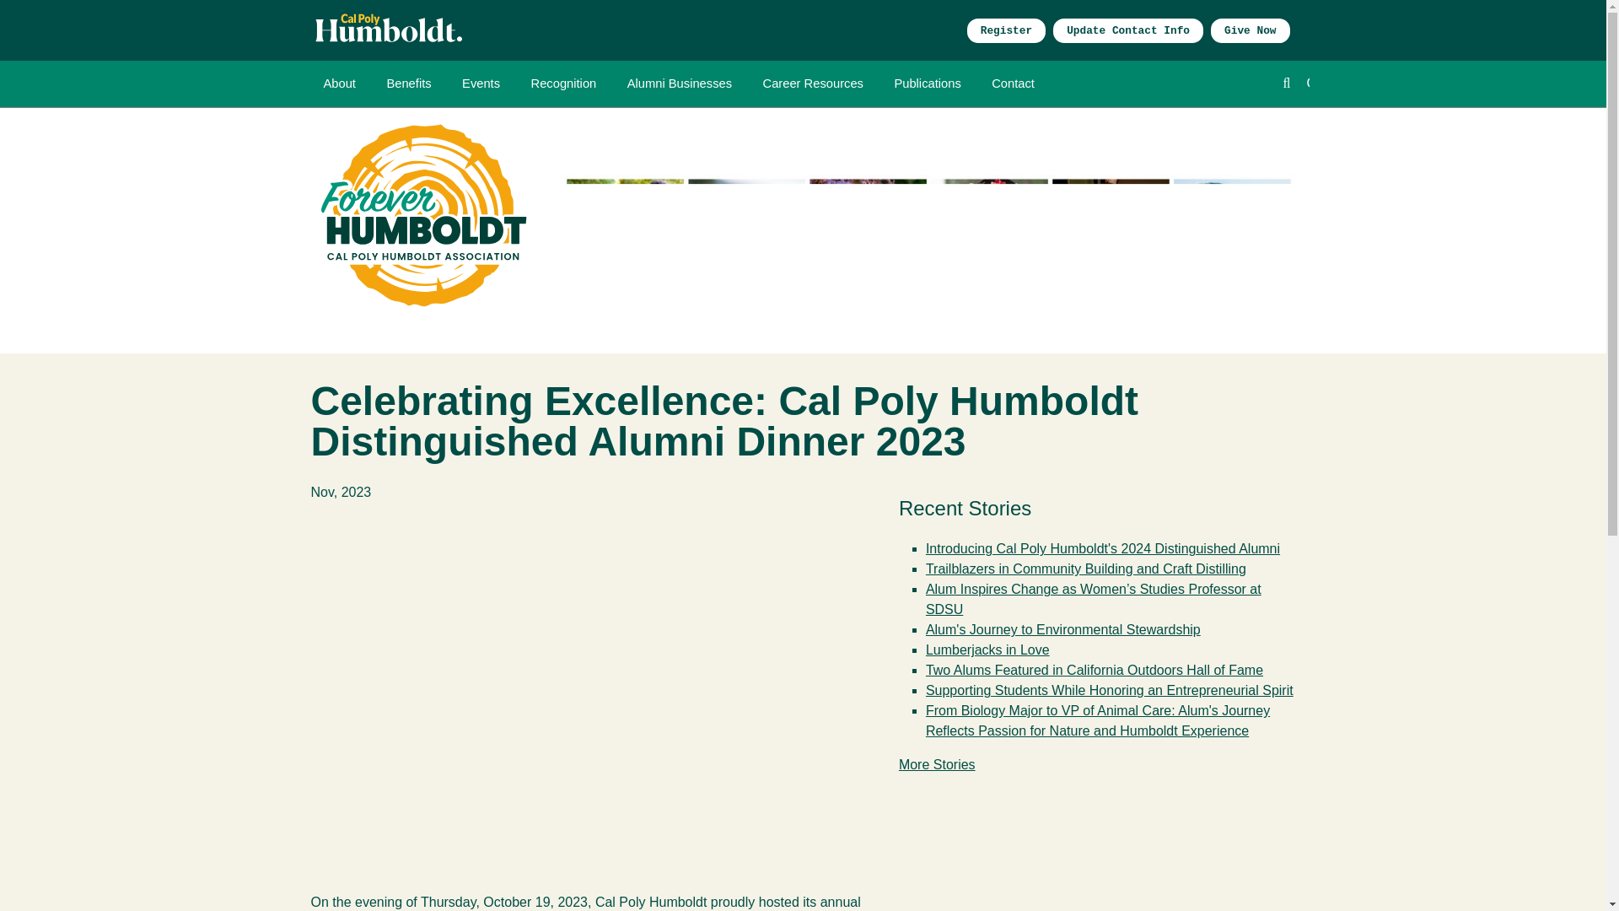  Describe the element at coordinates (1006, 30) in the screenshot. I see `Register` at that location.